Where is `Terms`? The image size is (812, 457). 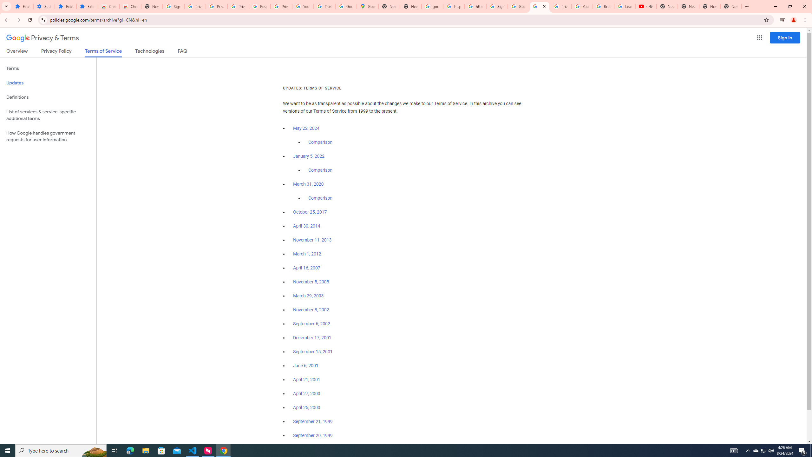
Terms is located at coordinates (48, 69).